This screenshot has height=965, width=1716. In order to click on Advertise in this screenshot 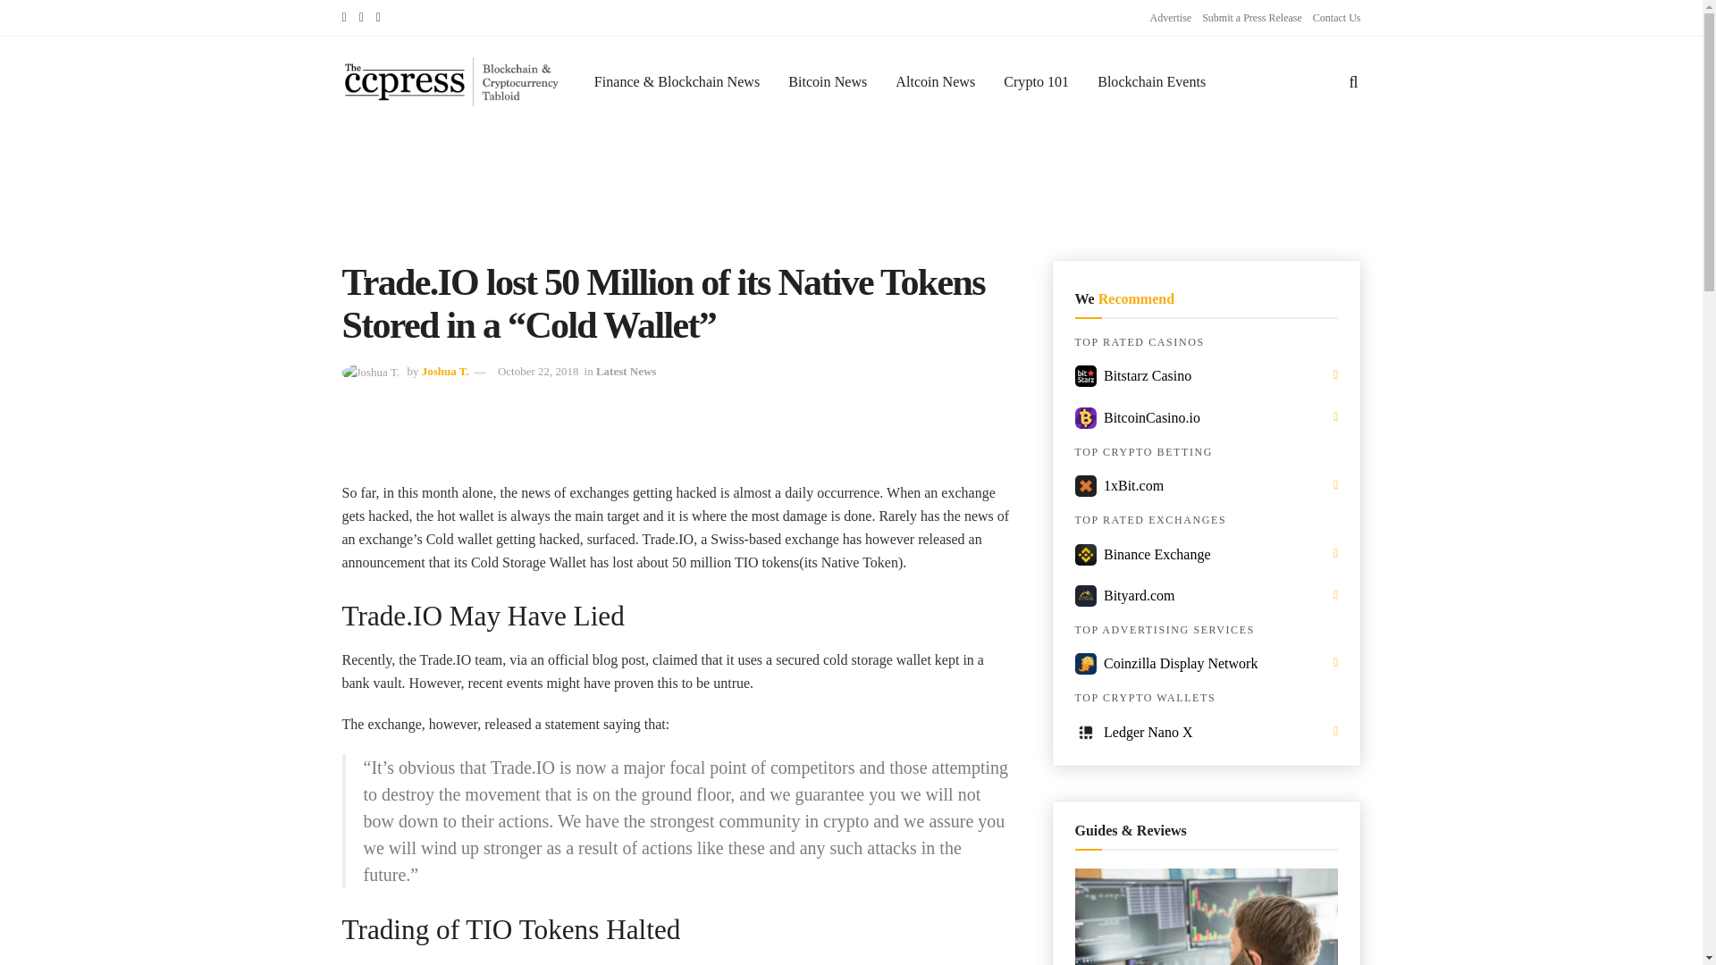, I will do `click(1171, 18)`.